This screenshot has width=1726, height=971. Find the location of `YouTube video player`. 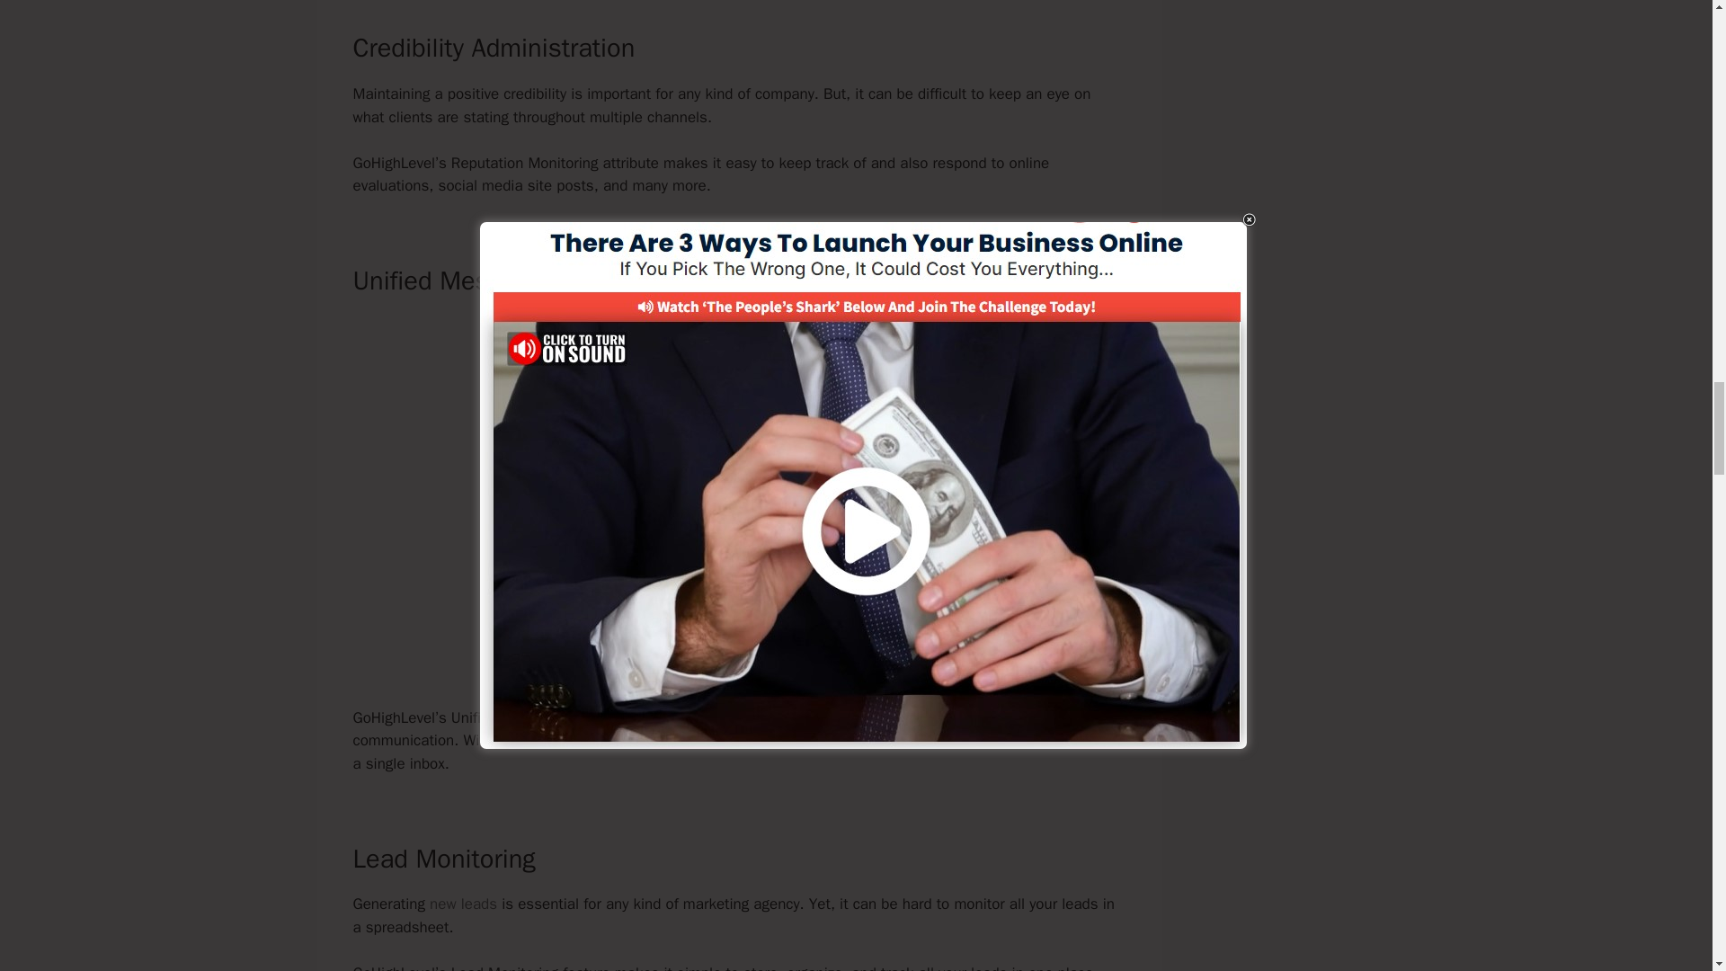

YouTube video player is located at coordinates (739, 457).